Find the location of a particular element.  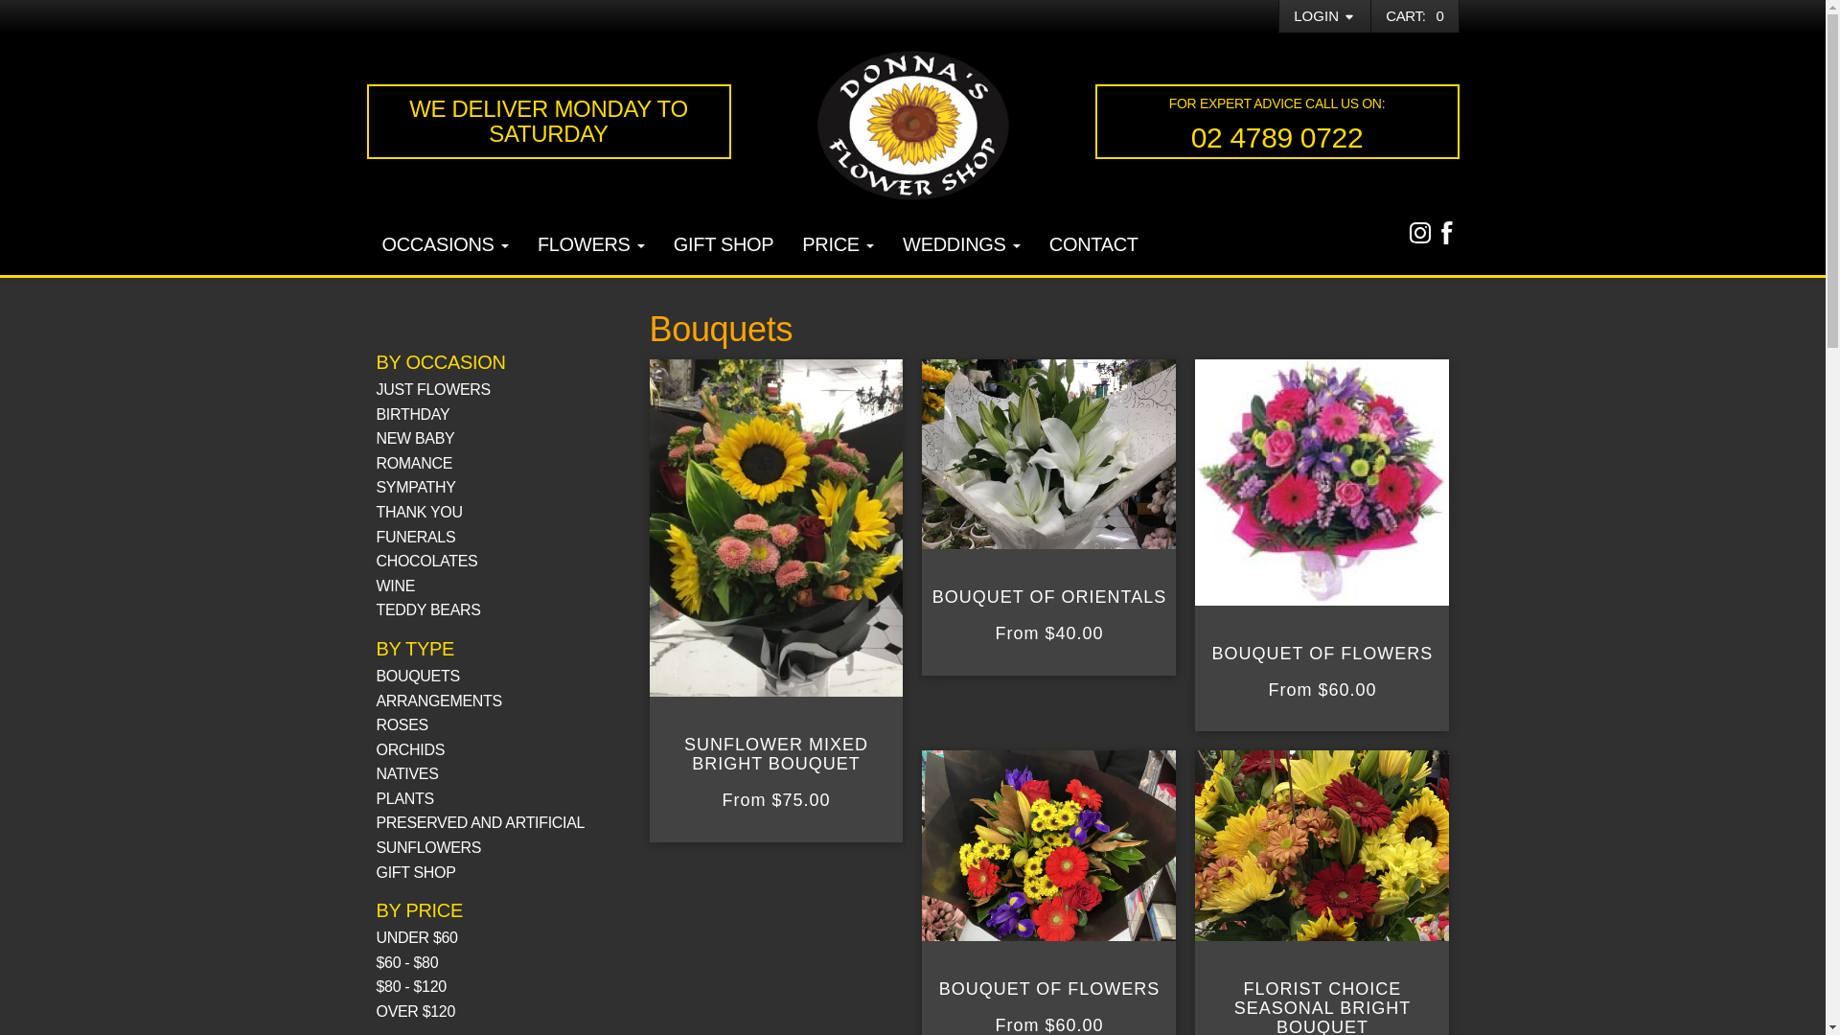

ROMANCE is located at coordinates (414, 464).